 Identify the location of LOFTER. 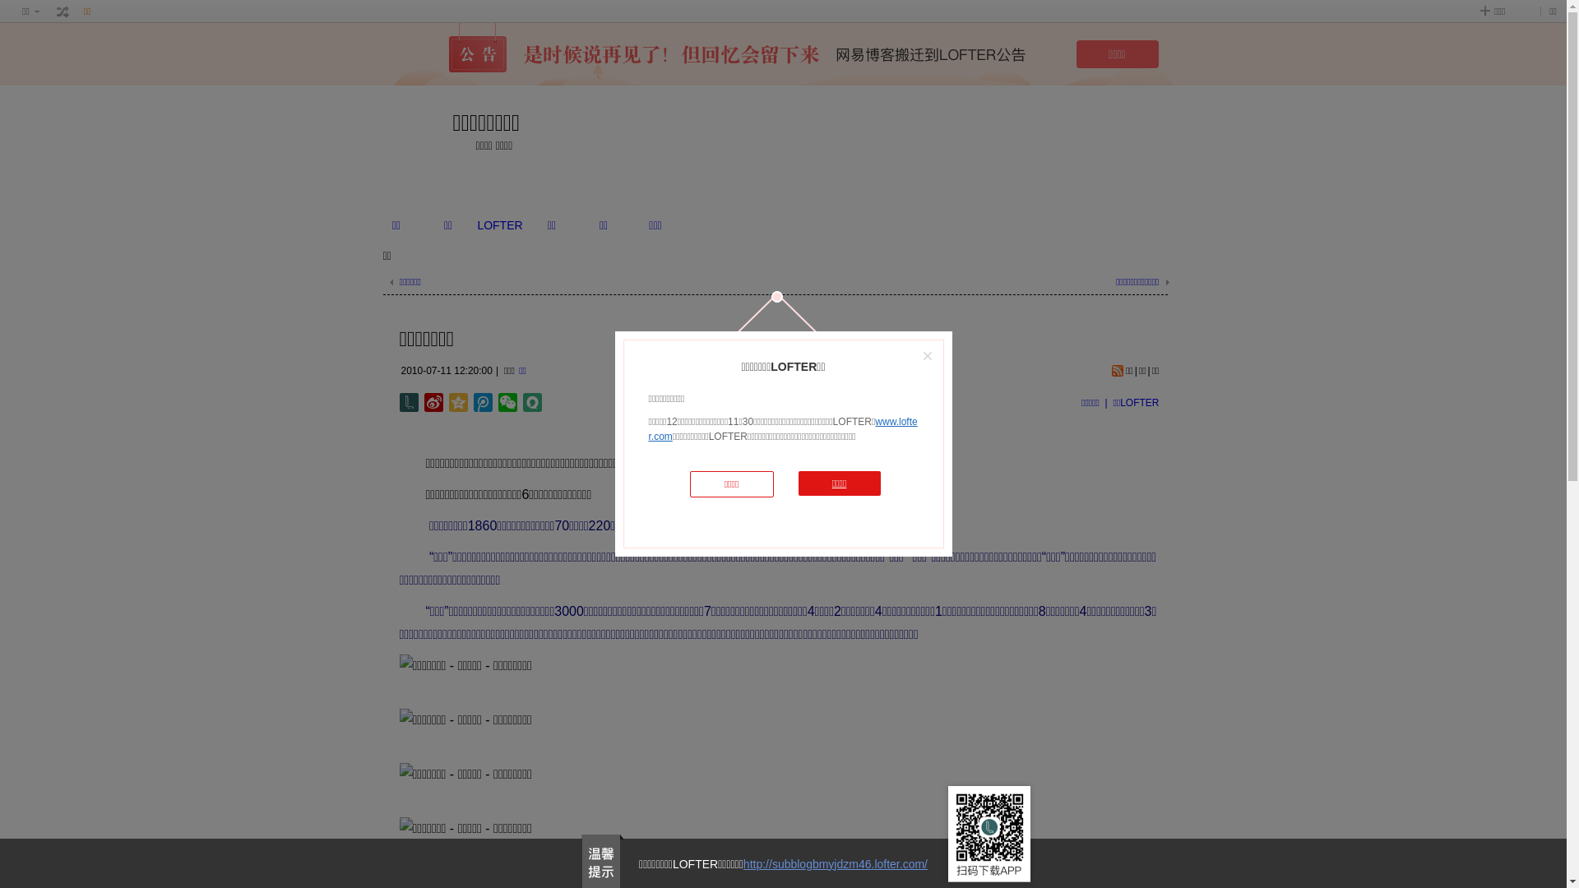
(500, 225).